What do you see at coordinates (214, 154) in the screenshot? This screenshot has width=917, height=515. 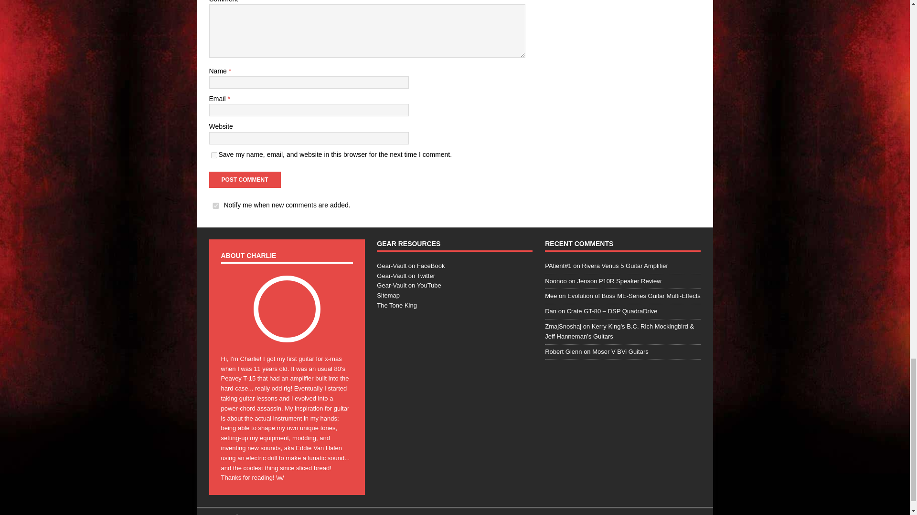 I see `yes` at bounding box center [214, 154].